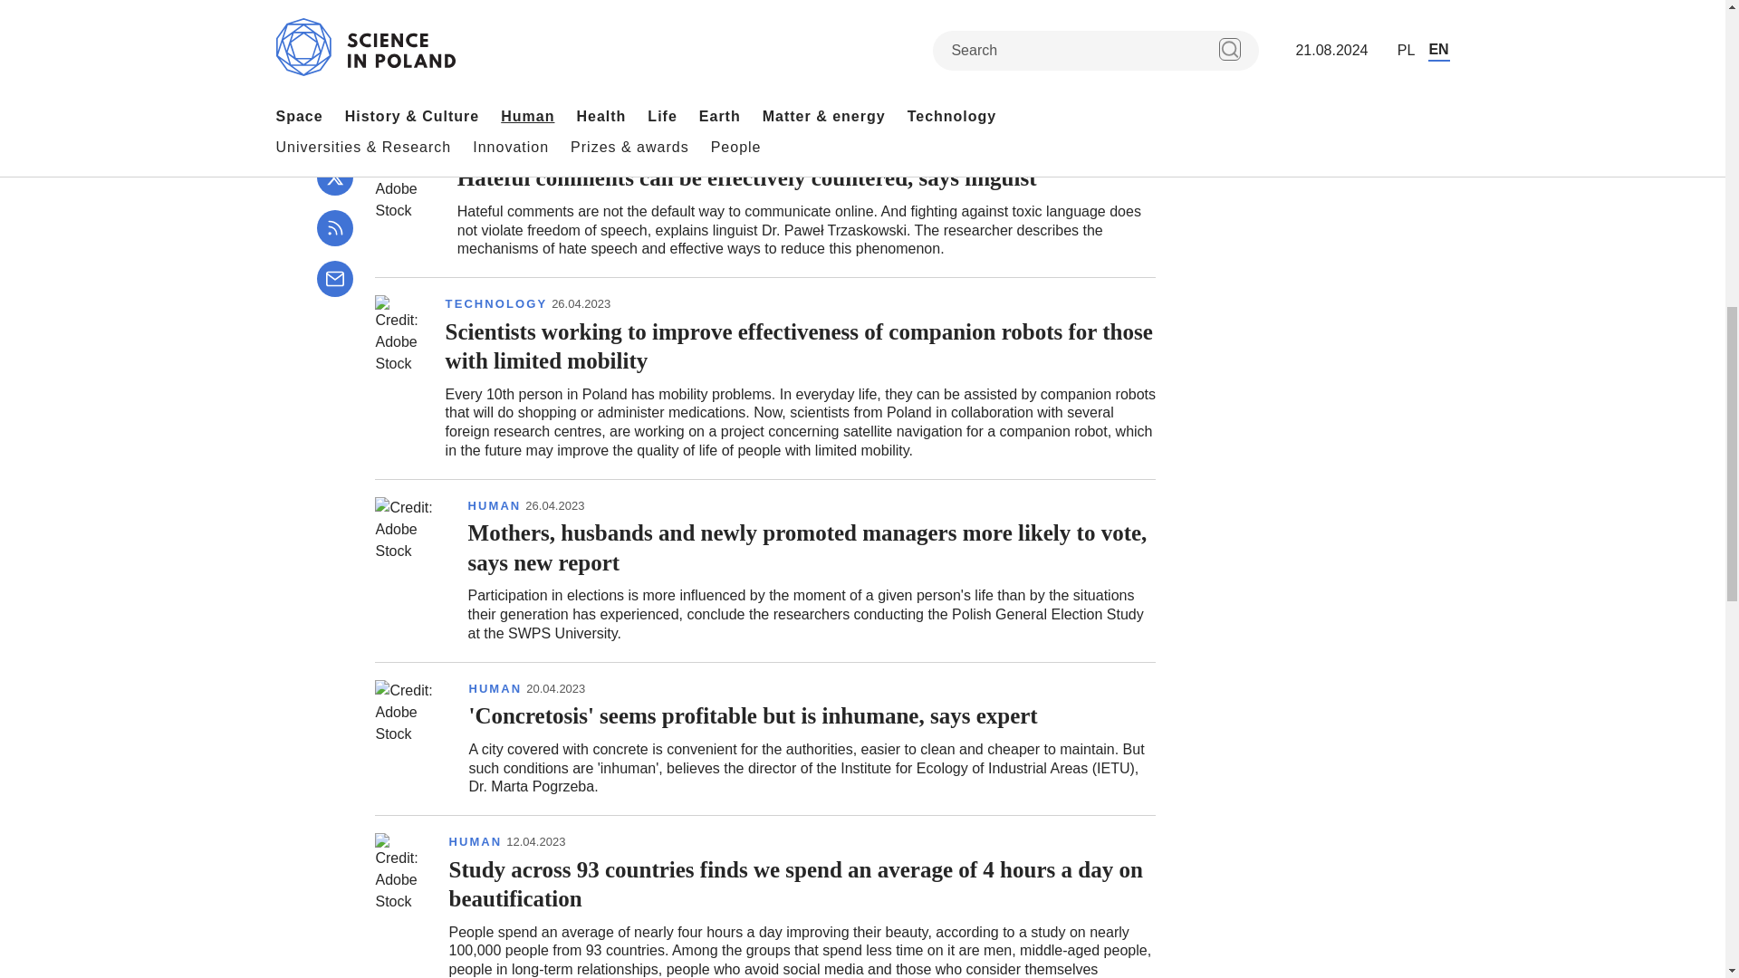 This screenshot has width=1739, height=978. I want to click on Hateful comments can be effectively countered, says linguist, so click(765, 200).